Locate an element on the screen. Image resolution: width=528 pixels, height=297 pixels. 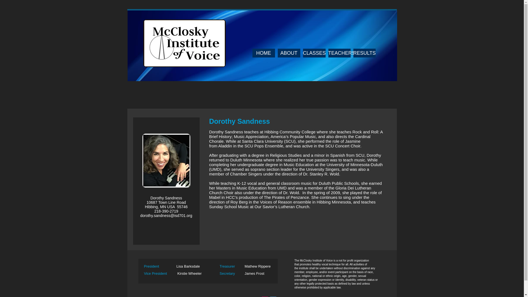
RESULTS is located at coordinates (364, 53).